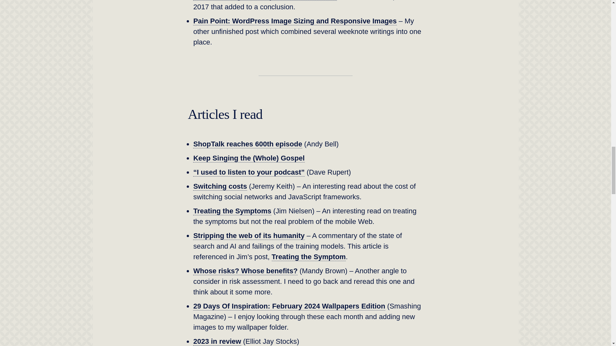  Describe the element at coordinates (309, 257) in the screenshot. I see `Treating the Symptom` at that location.